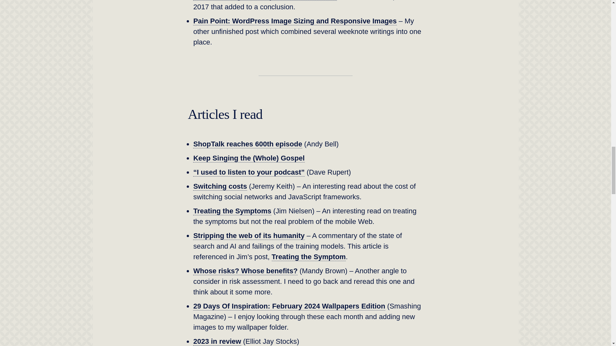  Describe the element at coordinates (309, 257) in the screenshot. I see `Treating the Symptom` at that location.